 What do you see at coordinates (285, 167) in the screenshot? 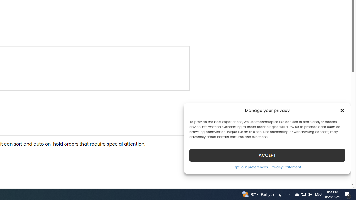
I see `Privacy Statement` at bounding box center [285, 167].